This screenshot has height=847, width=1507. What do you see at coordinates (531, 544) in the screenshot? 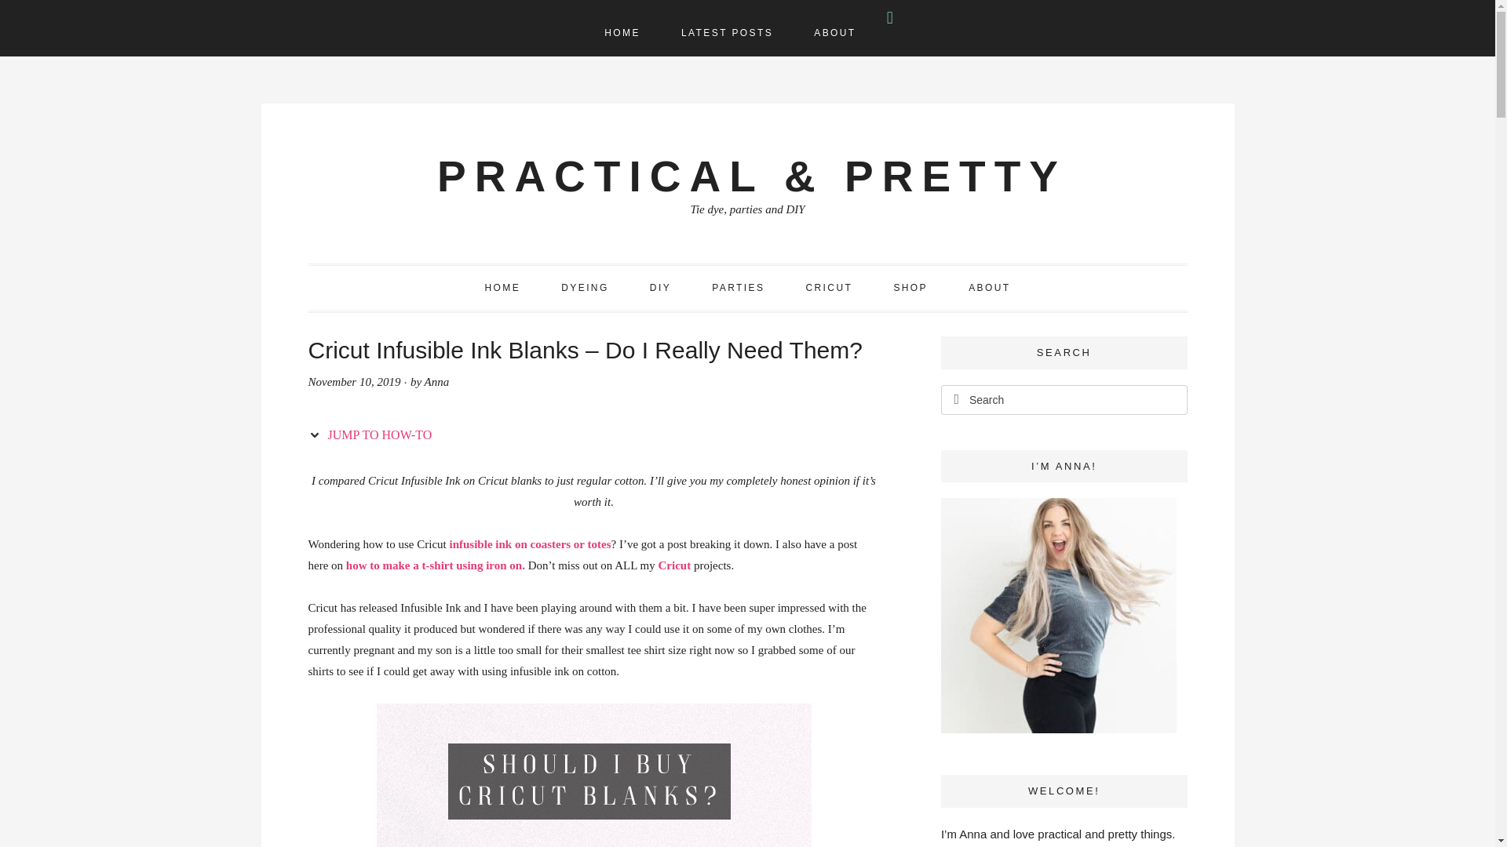
I see `infusible ink on coasters or totes` at bounding box center [531, 544].